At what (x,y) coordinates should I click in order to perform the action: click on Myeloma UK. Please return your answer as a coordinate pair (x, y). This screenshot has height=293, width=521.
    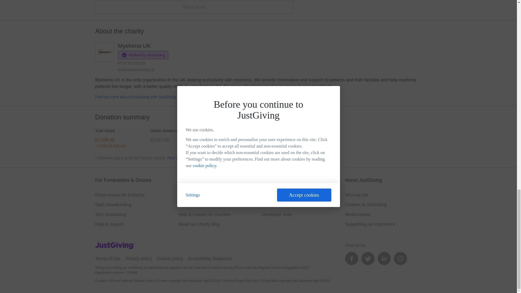
    Looking at the image, I should click on (134, 46).